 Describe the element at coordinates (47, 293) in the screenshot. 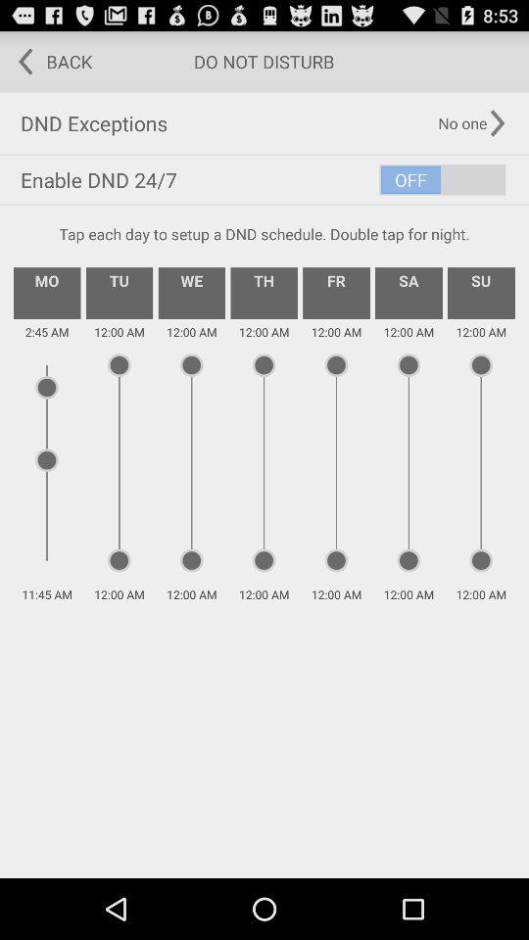

I see `tap the mo icon` at that location.